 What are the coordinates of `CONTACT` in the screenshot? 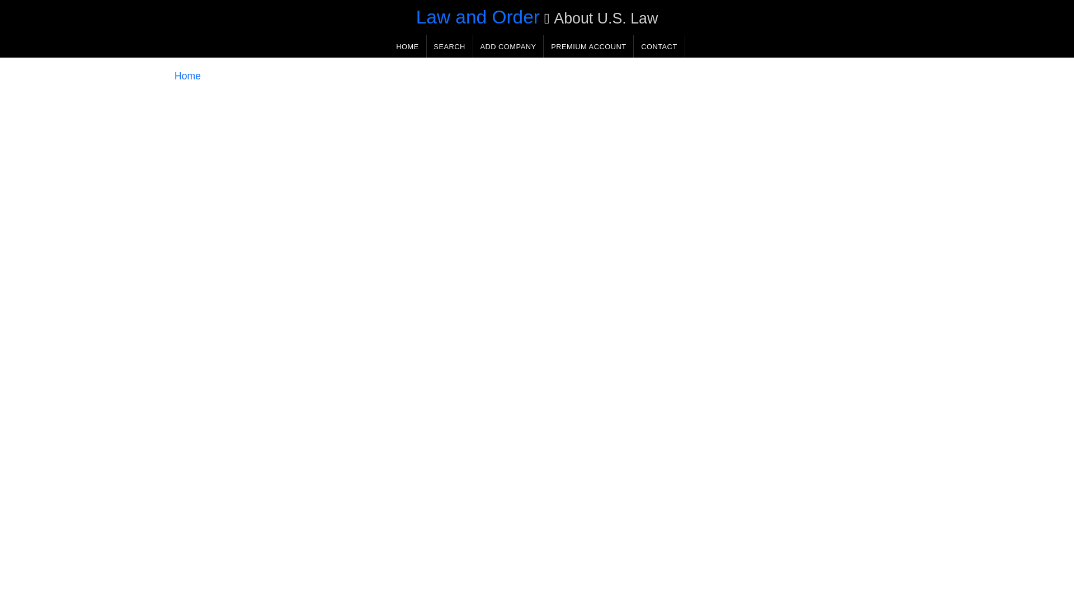 It's located at (659, 46).